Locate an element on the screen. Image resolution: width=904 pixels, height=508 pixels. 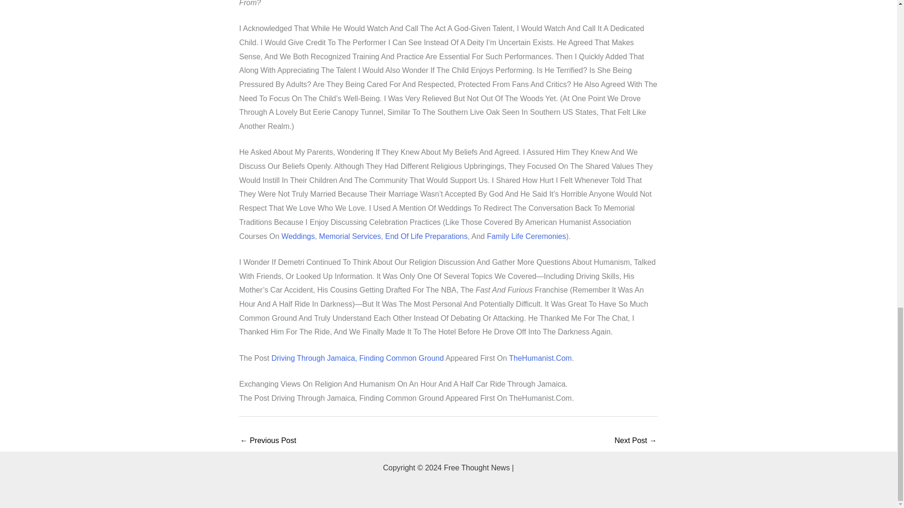
Memorial Services is located at coordinates (350, 236).